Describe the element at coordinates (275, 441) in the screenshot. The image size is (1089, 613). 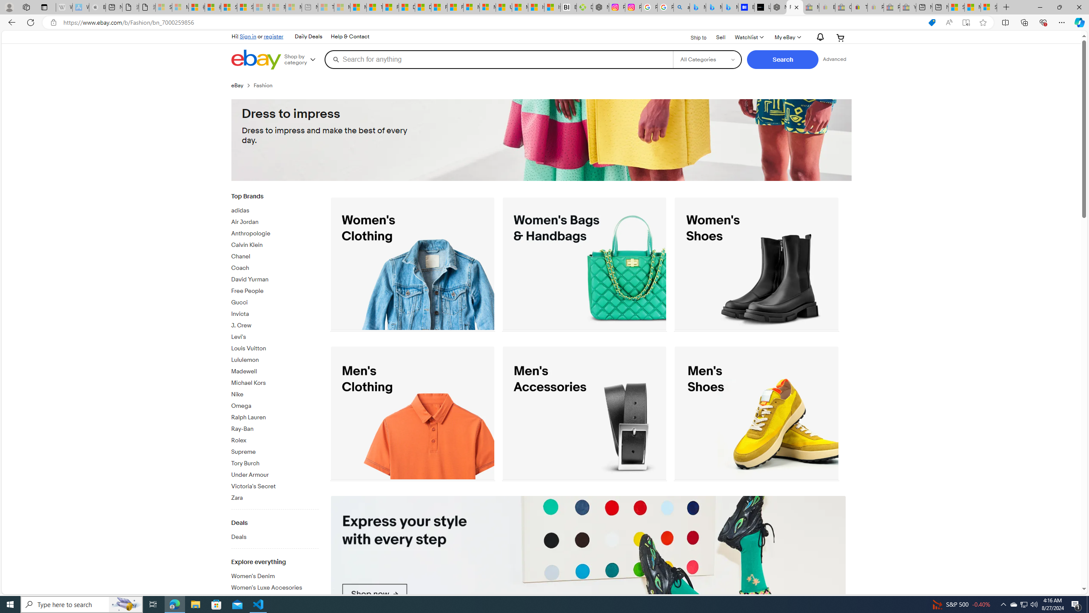
I see `Rolex` at that location.